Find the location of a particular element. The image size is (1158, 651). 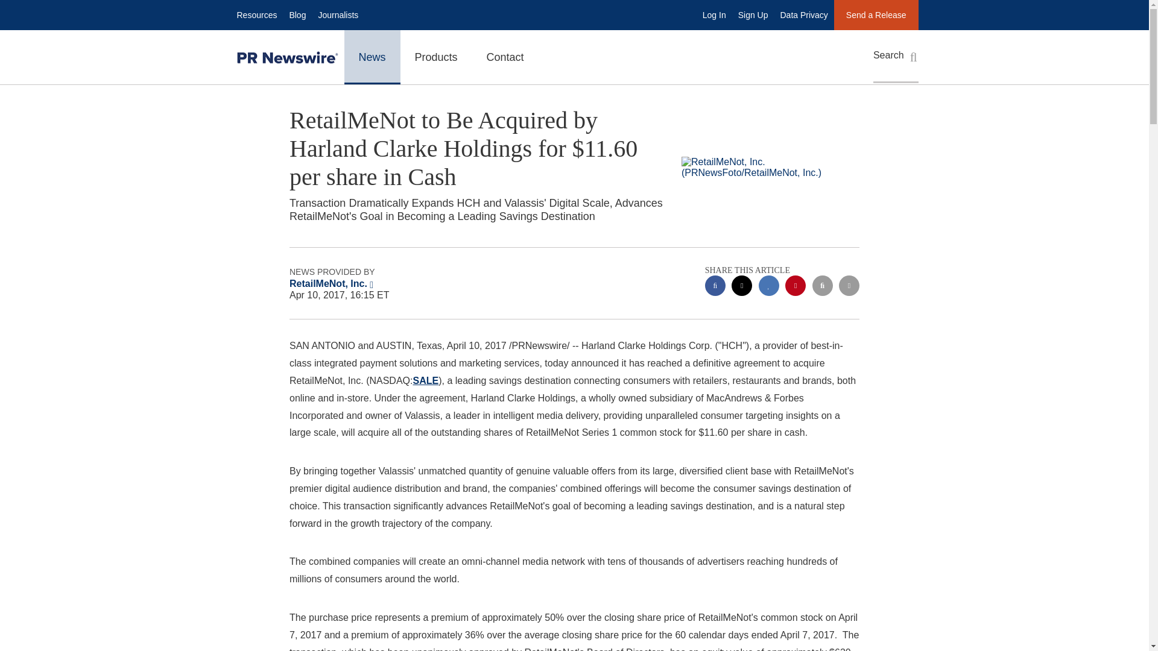

Send a Release is located at coordinates (876, 14).